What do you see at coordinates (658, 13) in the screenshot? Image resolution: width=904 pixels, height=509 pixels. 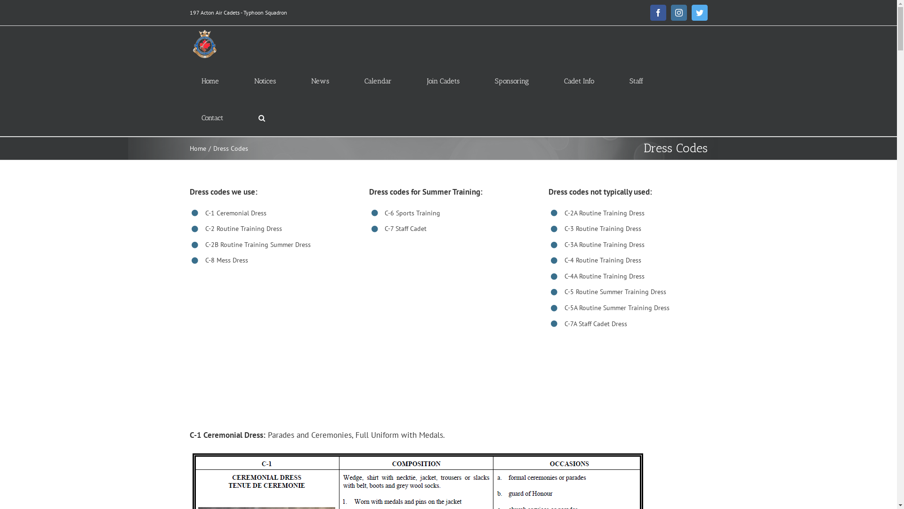 I see `Facebook` at bounding box center [658, 13].